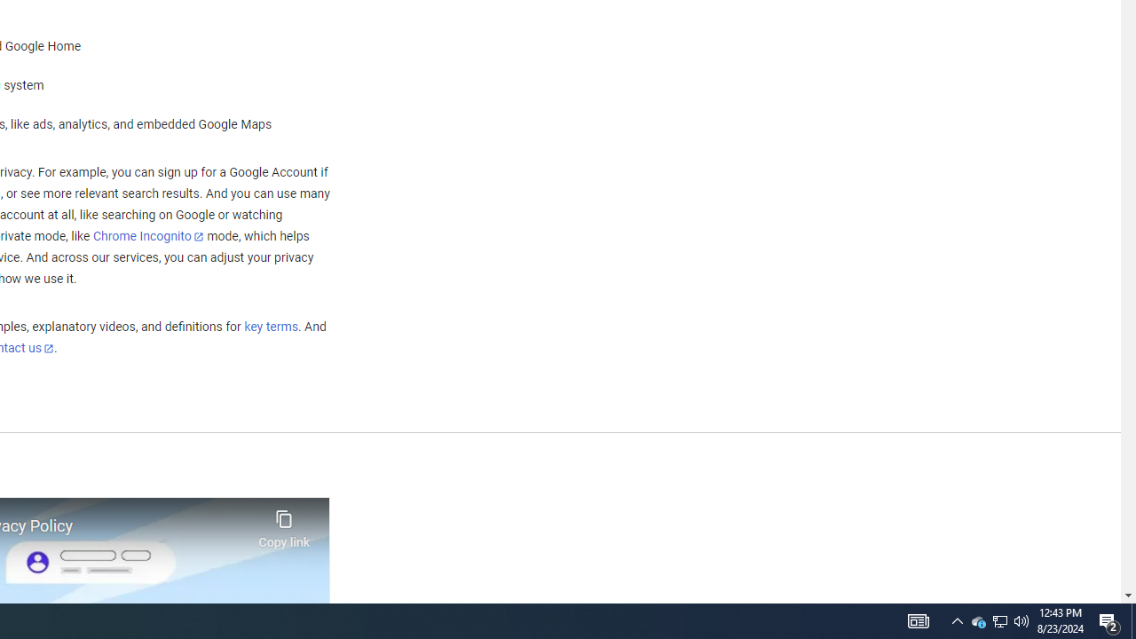  What do you see at coordinates (271, 327) in the screenshot?
I see `key terms` at bounding box center [271, 327].